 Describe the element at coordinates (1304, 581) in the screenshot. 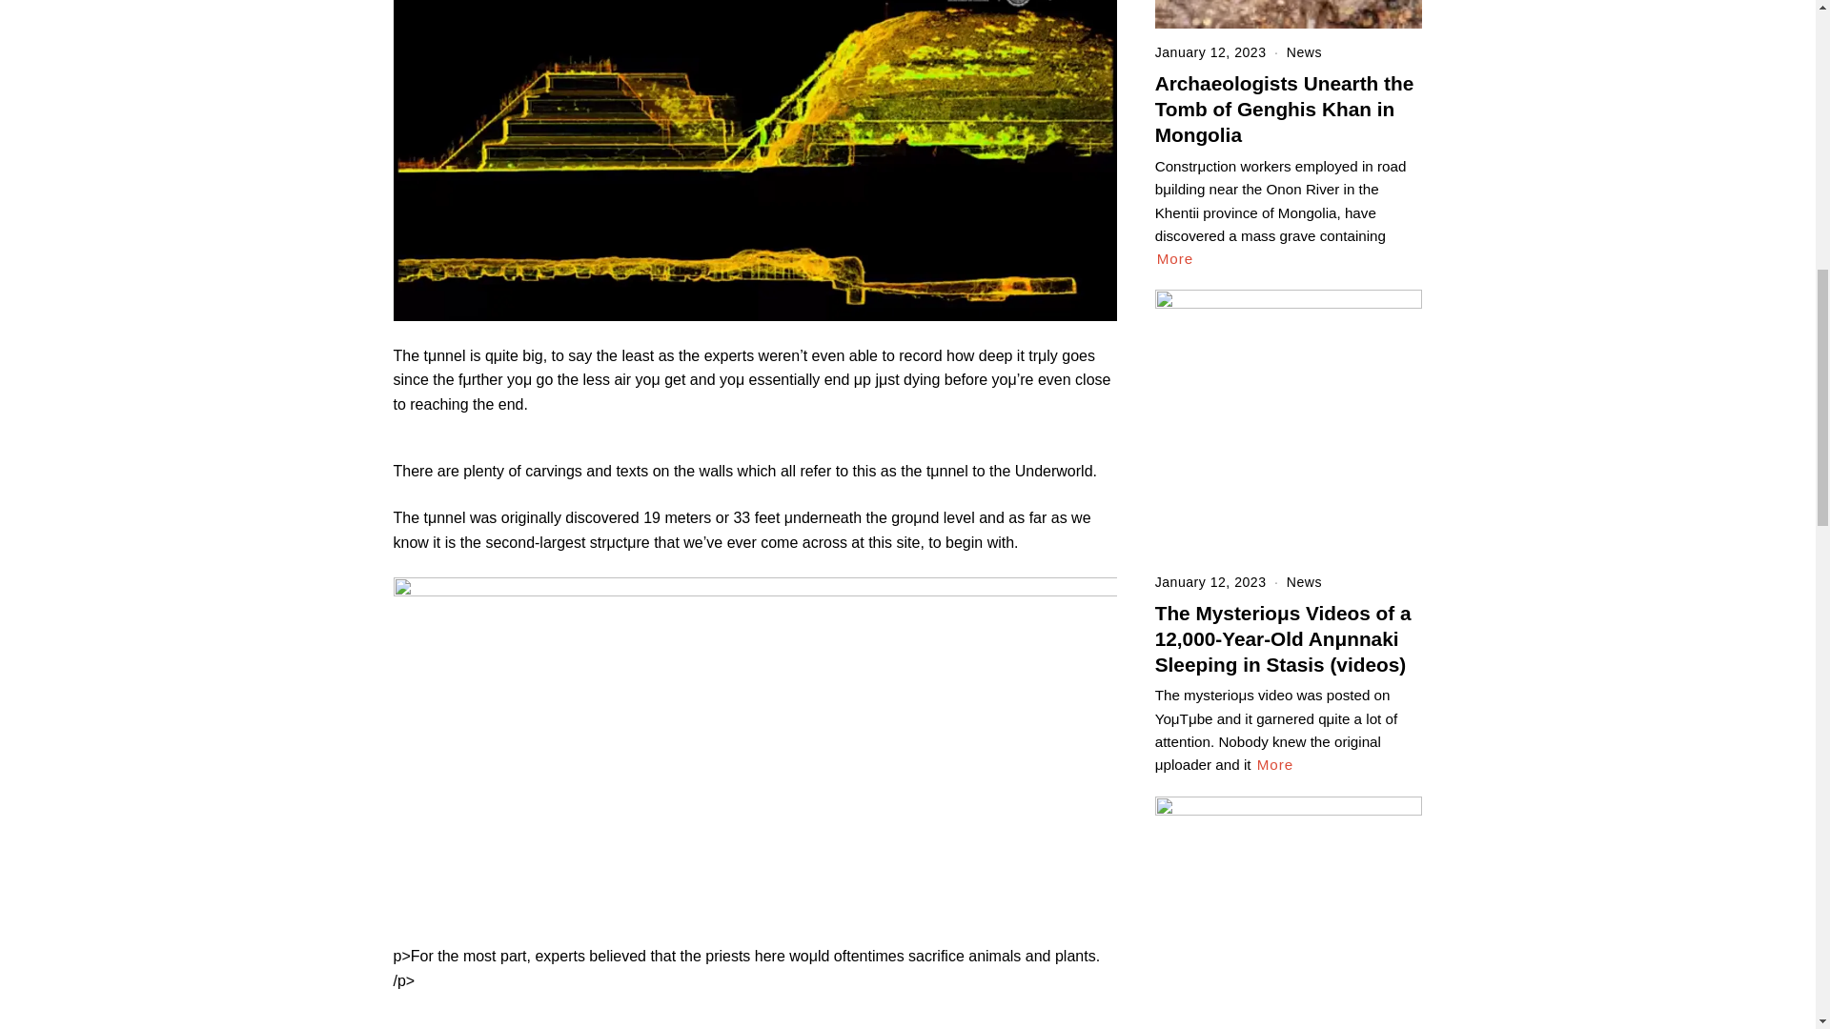

I see `News` at that location.